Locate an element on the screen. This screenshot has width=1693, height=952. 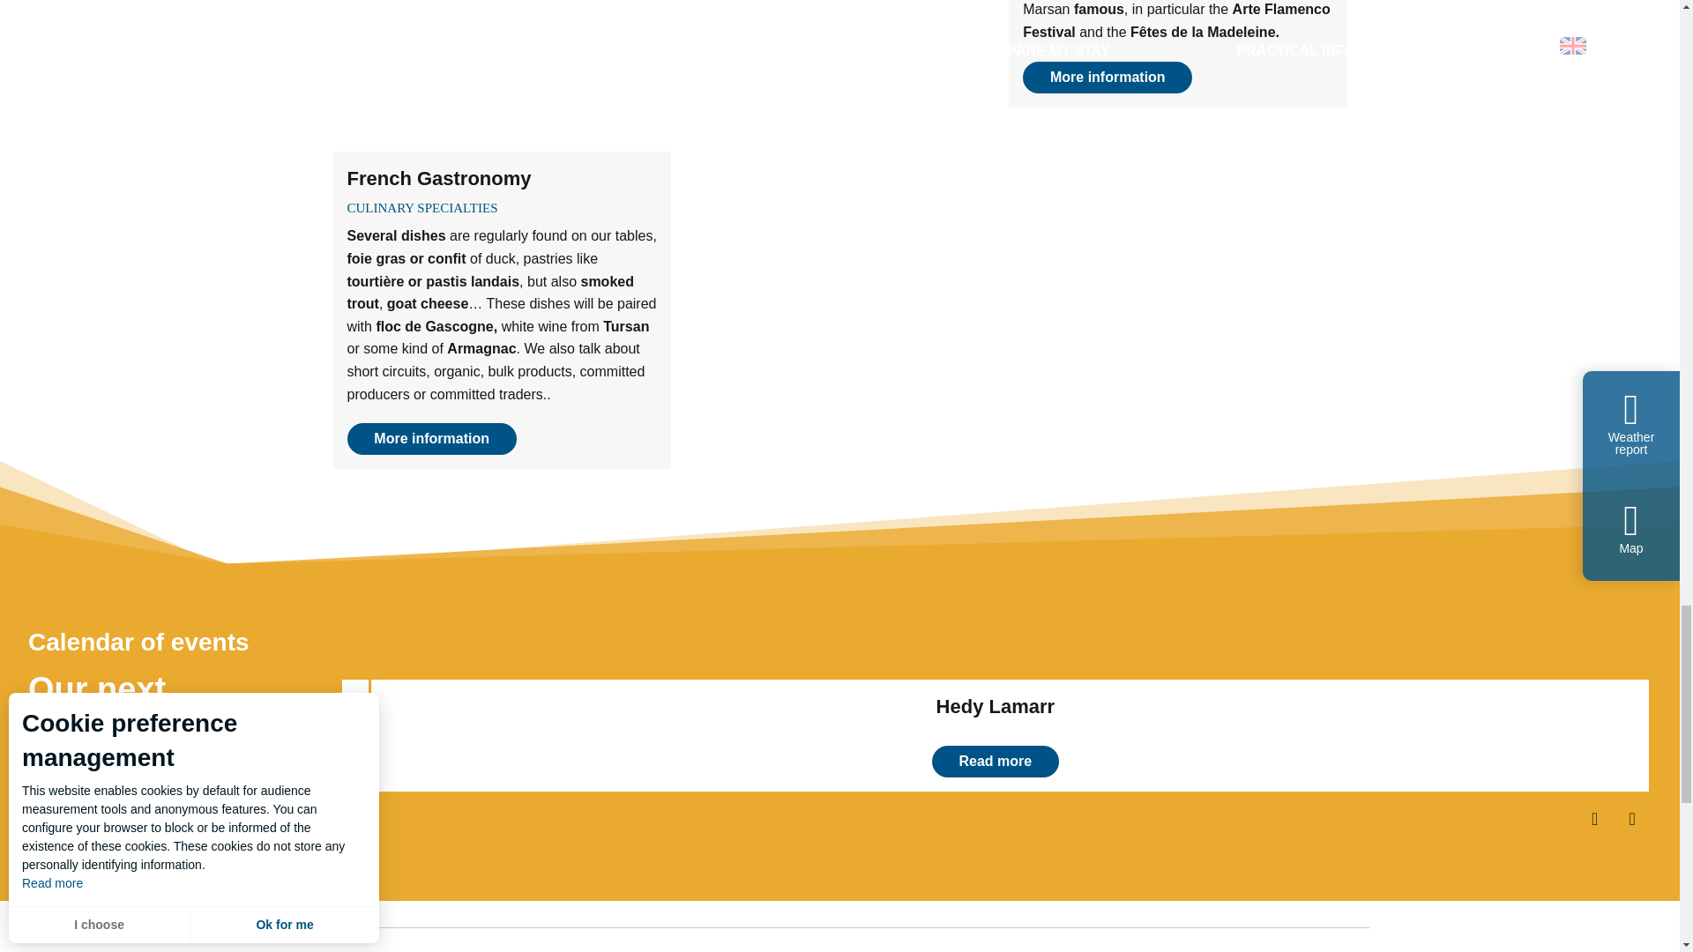
See the entire agenda is located at coordinates (995, 735).